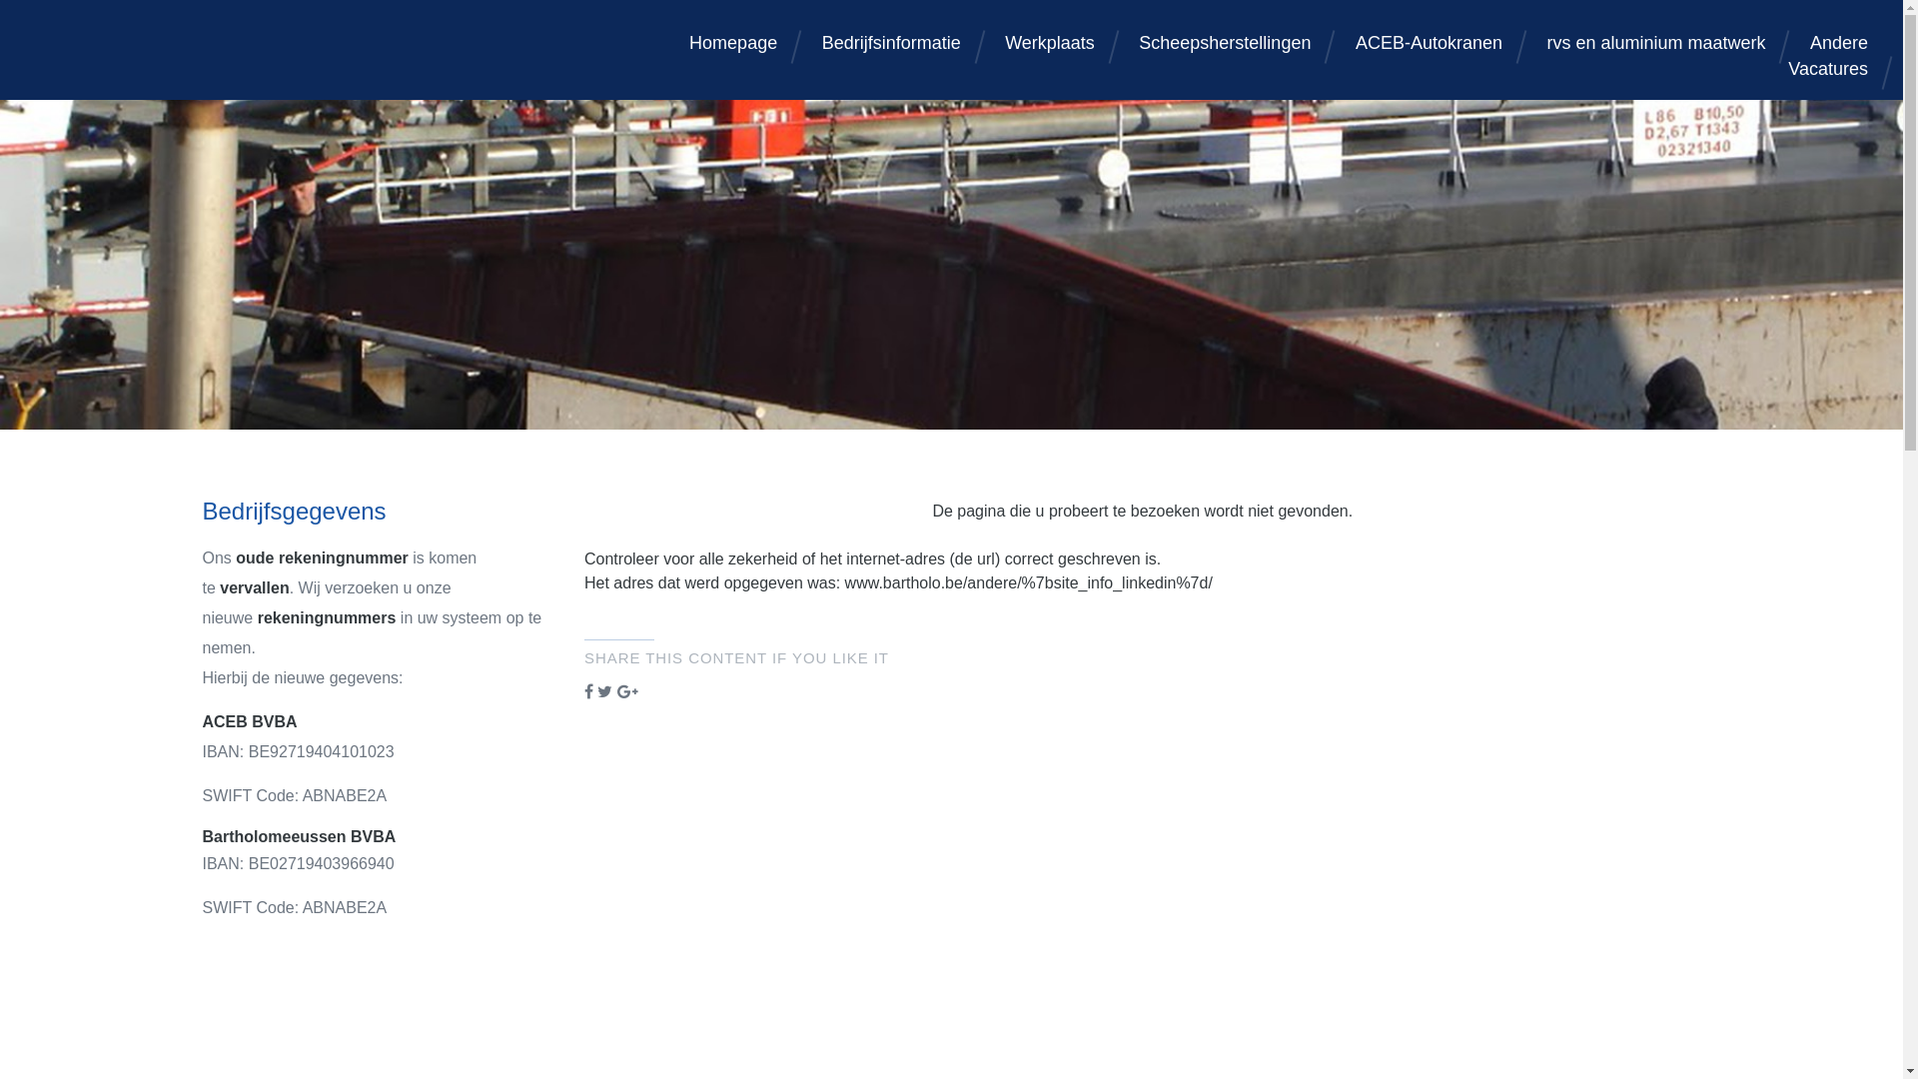 This screenshot has height=1079, width=1918. Describe the element at coordinates (1656, 43) in the screenshot. I see `rvs en aluminium maatwerk` at that location.